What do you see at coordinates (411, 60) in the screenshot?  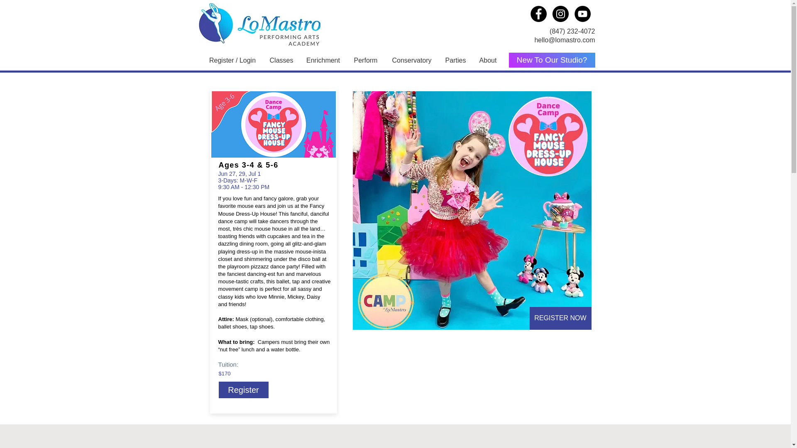 I see `Conservatory` at bounding box center [411, 60].